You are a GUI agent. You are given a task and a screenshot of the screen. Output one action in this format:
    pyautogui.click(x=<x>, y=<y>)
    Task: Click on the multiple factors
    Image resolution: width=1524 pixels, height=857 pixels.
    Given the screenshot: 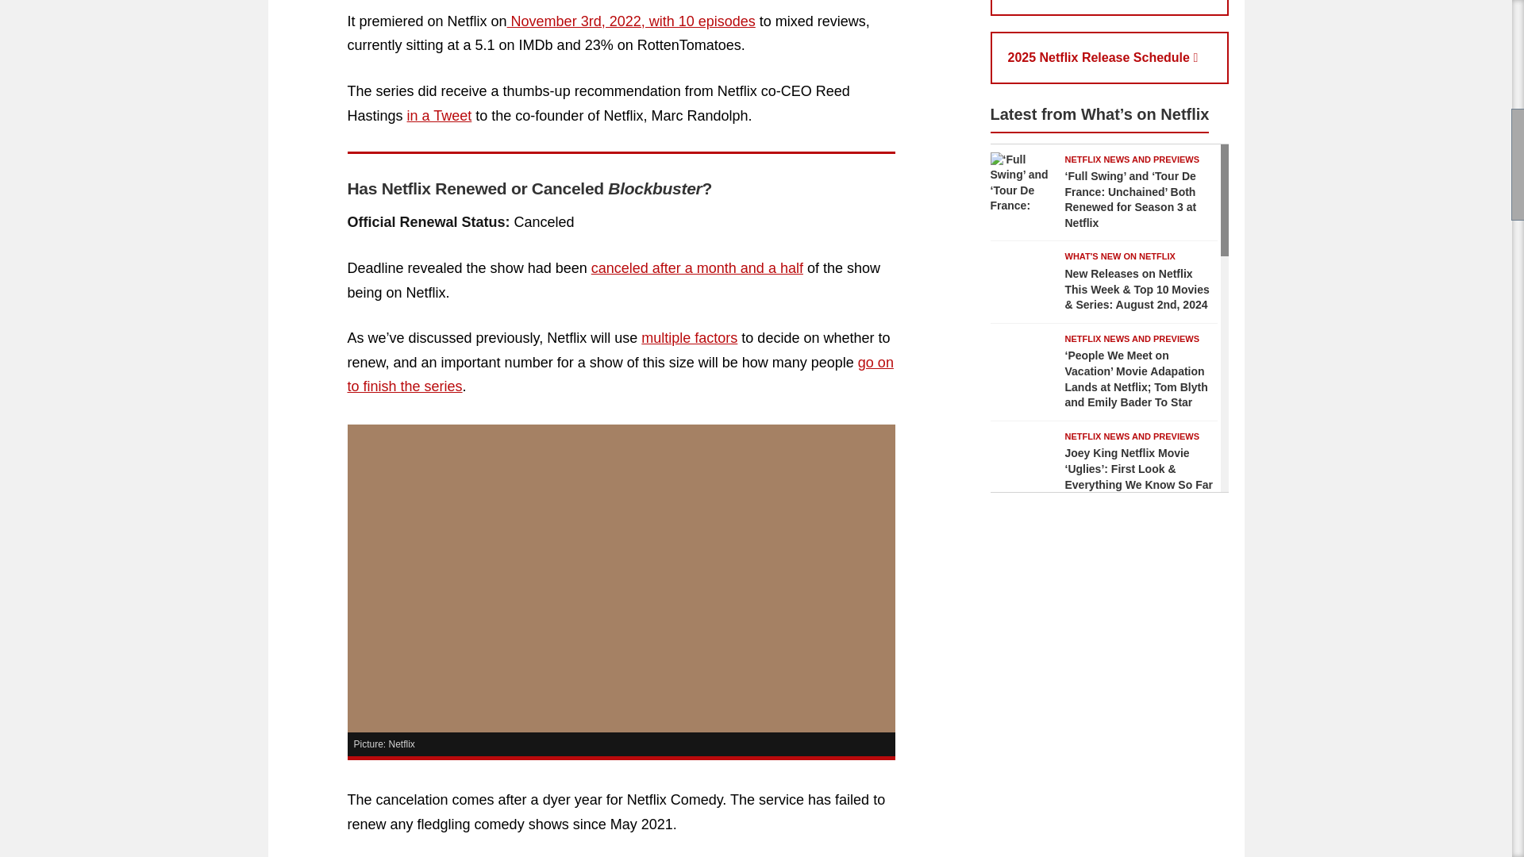 What is the action you would take?
    pyautogui.click(x=689, y=338)
    